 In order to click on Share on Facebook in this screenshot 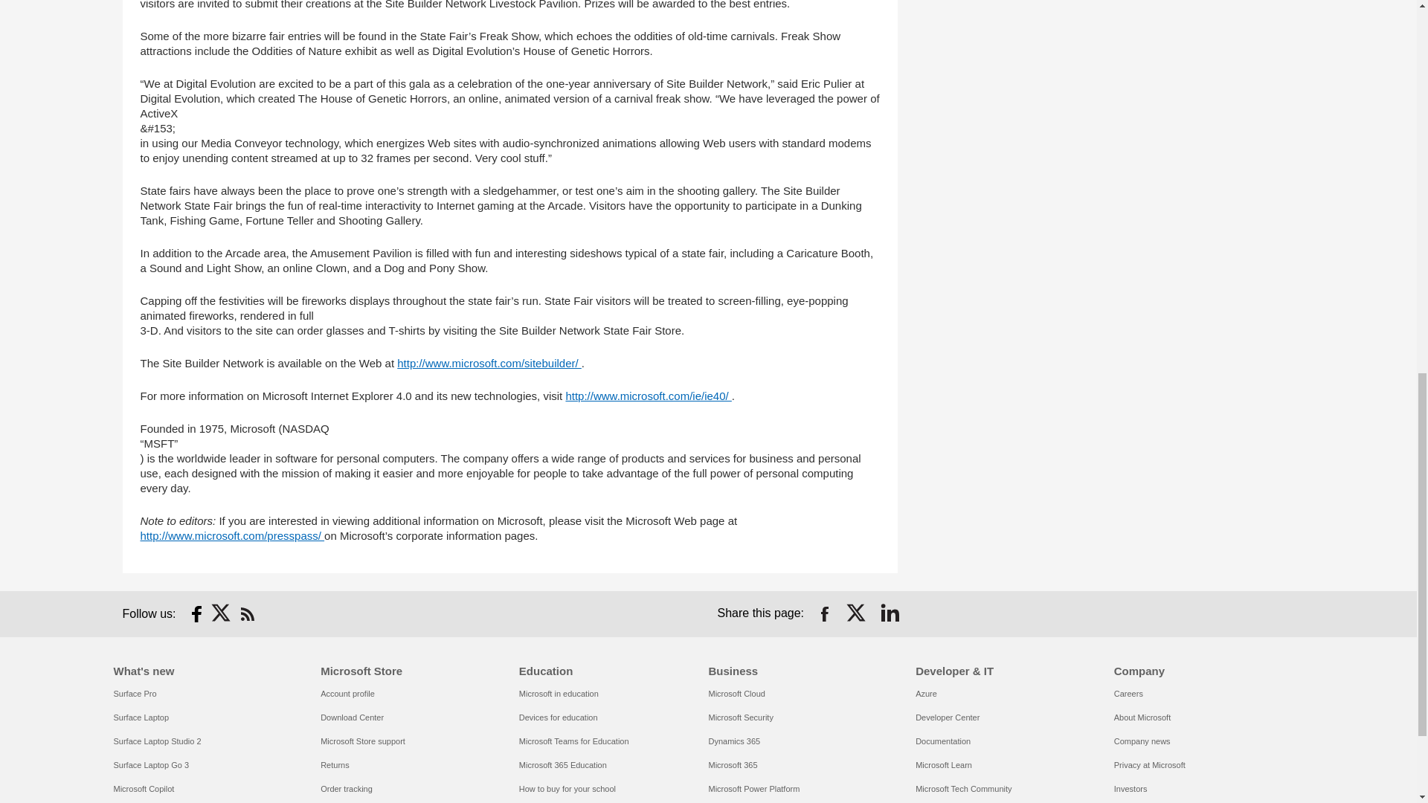, I will do `click(824, 614)`.